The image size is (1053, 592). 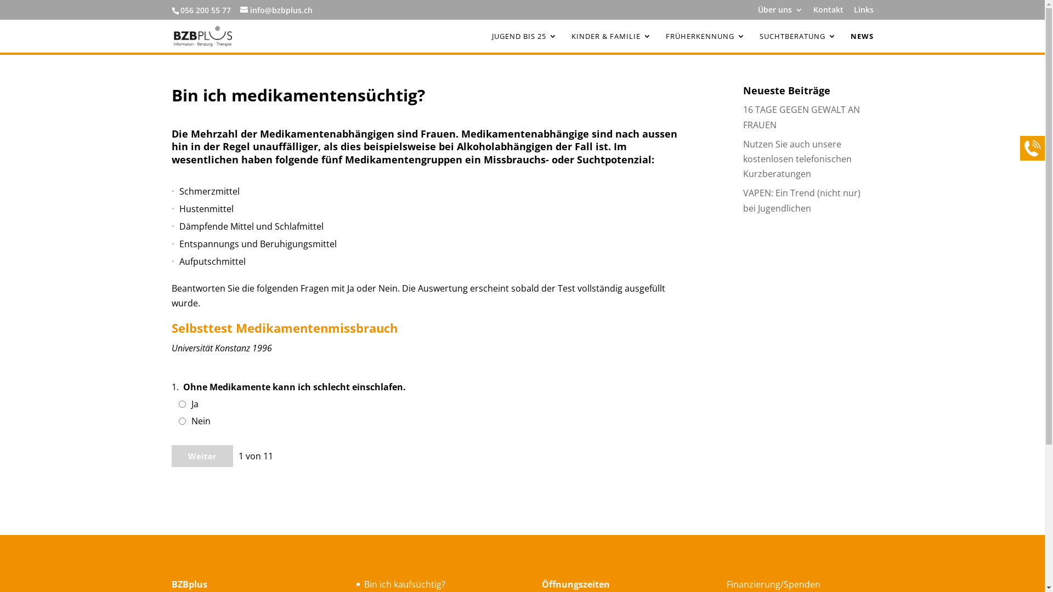 What do you see at coordinates (524, 43) in the screenshot?
I see `JUGEND BIS 25` at bounding box center [524, 43].